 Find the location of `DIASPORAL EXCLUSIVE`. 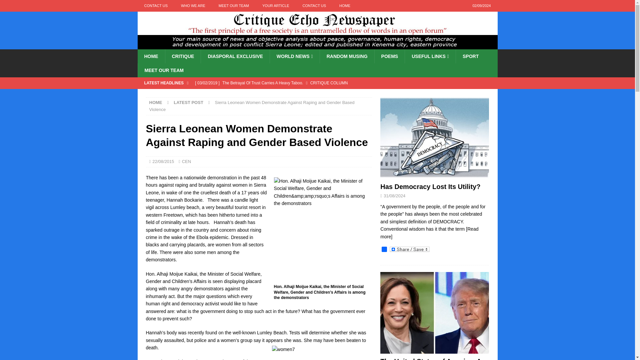

DIASPORAL EXCLUSIVE is located at coordinates (235, 56).